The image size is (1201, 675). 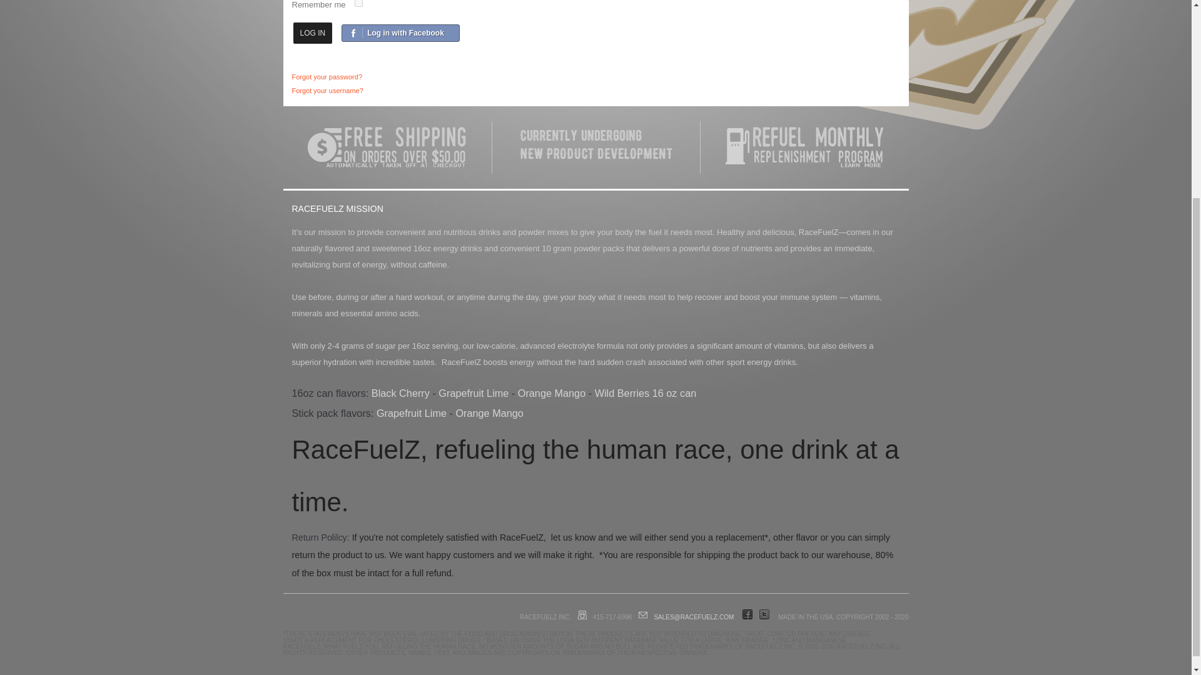 I want to click on RaceFuelZ Black Cherry 16oz can, so click(x=400, y=392).